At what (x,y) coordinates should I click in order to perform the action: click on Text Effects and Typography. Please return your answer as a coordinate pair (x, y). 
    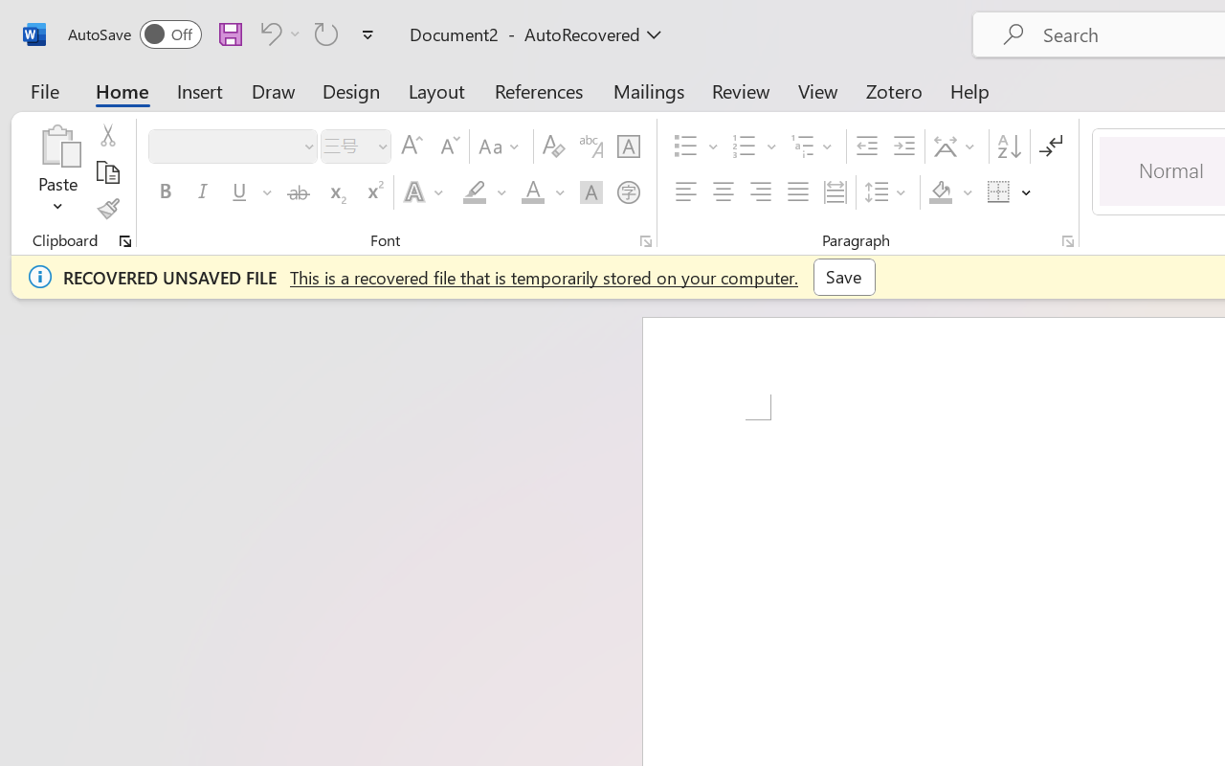
    Looking at the image, I should click on (425, 192).